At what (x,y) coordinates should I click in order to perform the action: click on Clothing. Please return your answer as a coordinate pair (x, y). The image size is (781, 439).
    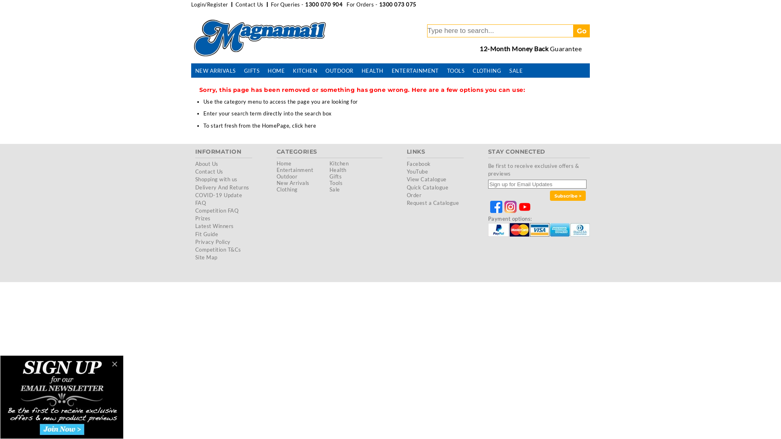
    Looking at the image, I should click on (287, 189).